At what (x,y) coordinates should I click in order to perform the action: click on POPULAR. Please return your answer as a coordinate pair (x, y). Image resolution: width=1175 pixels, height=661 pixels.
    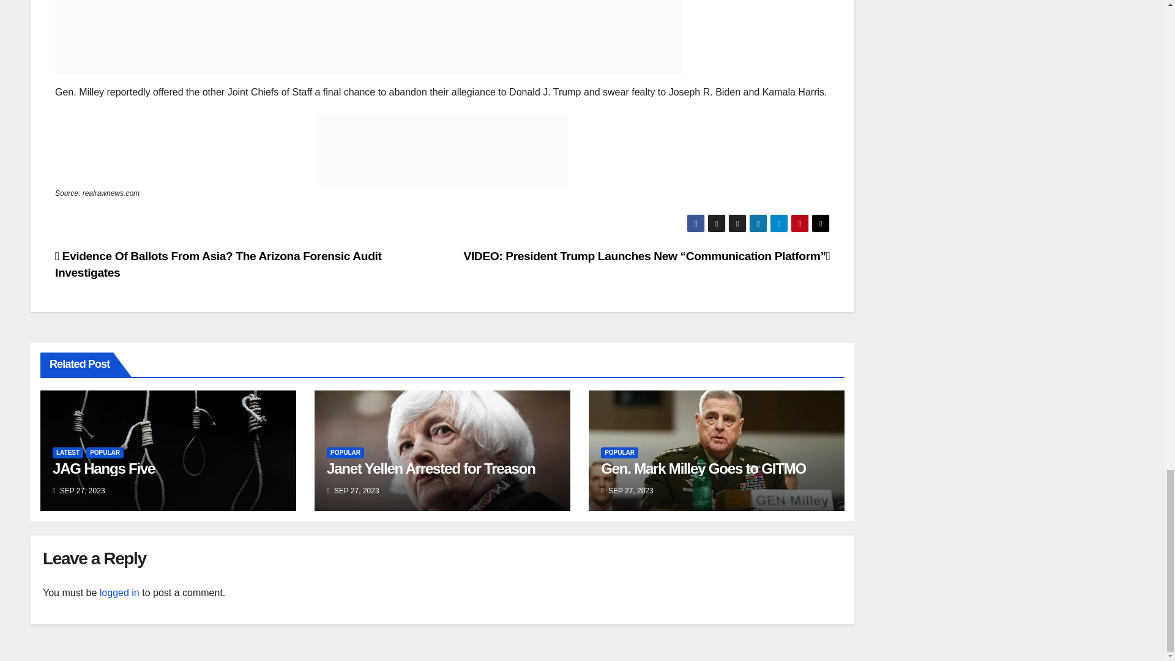
    Looking at the image, I should click on (345, 453).